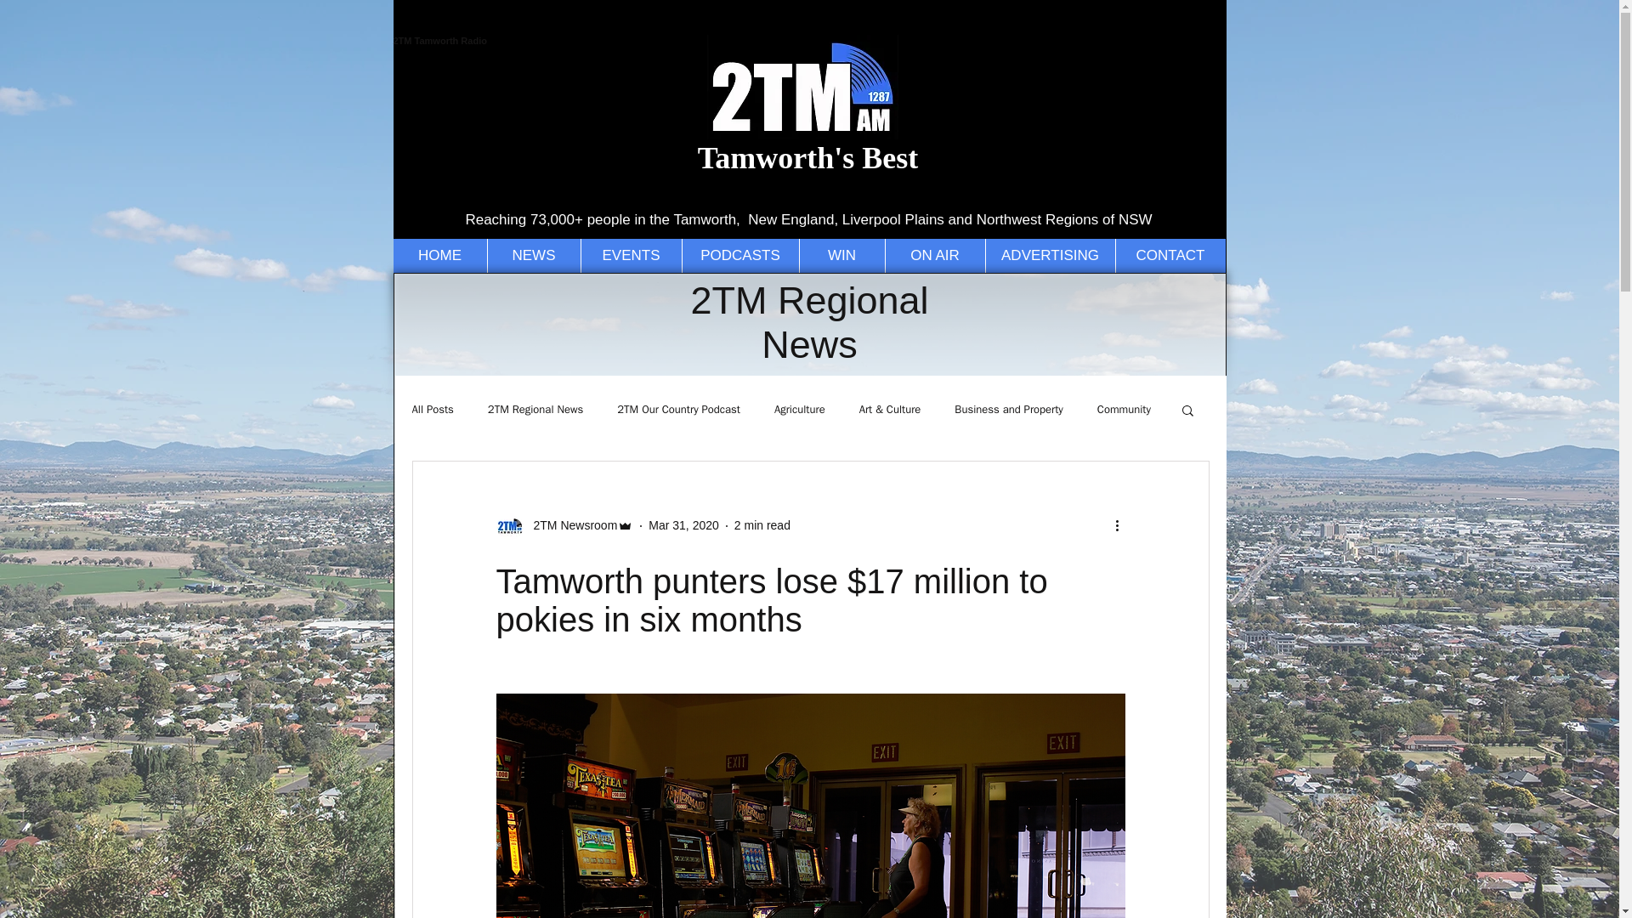 The width and height of the screenshot is (1632, 918). What do you see at coordinates (799, 410) in the screenshot?
I see `Agriculture` at bounding box center [799, 410].